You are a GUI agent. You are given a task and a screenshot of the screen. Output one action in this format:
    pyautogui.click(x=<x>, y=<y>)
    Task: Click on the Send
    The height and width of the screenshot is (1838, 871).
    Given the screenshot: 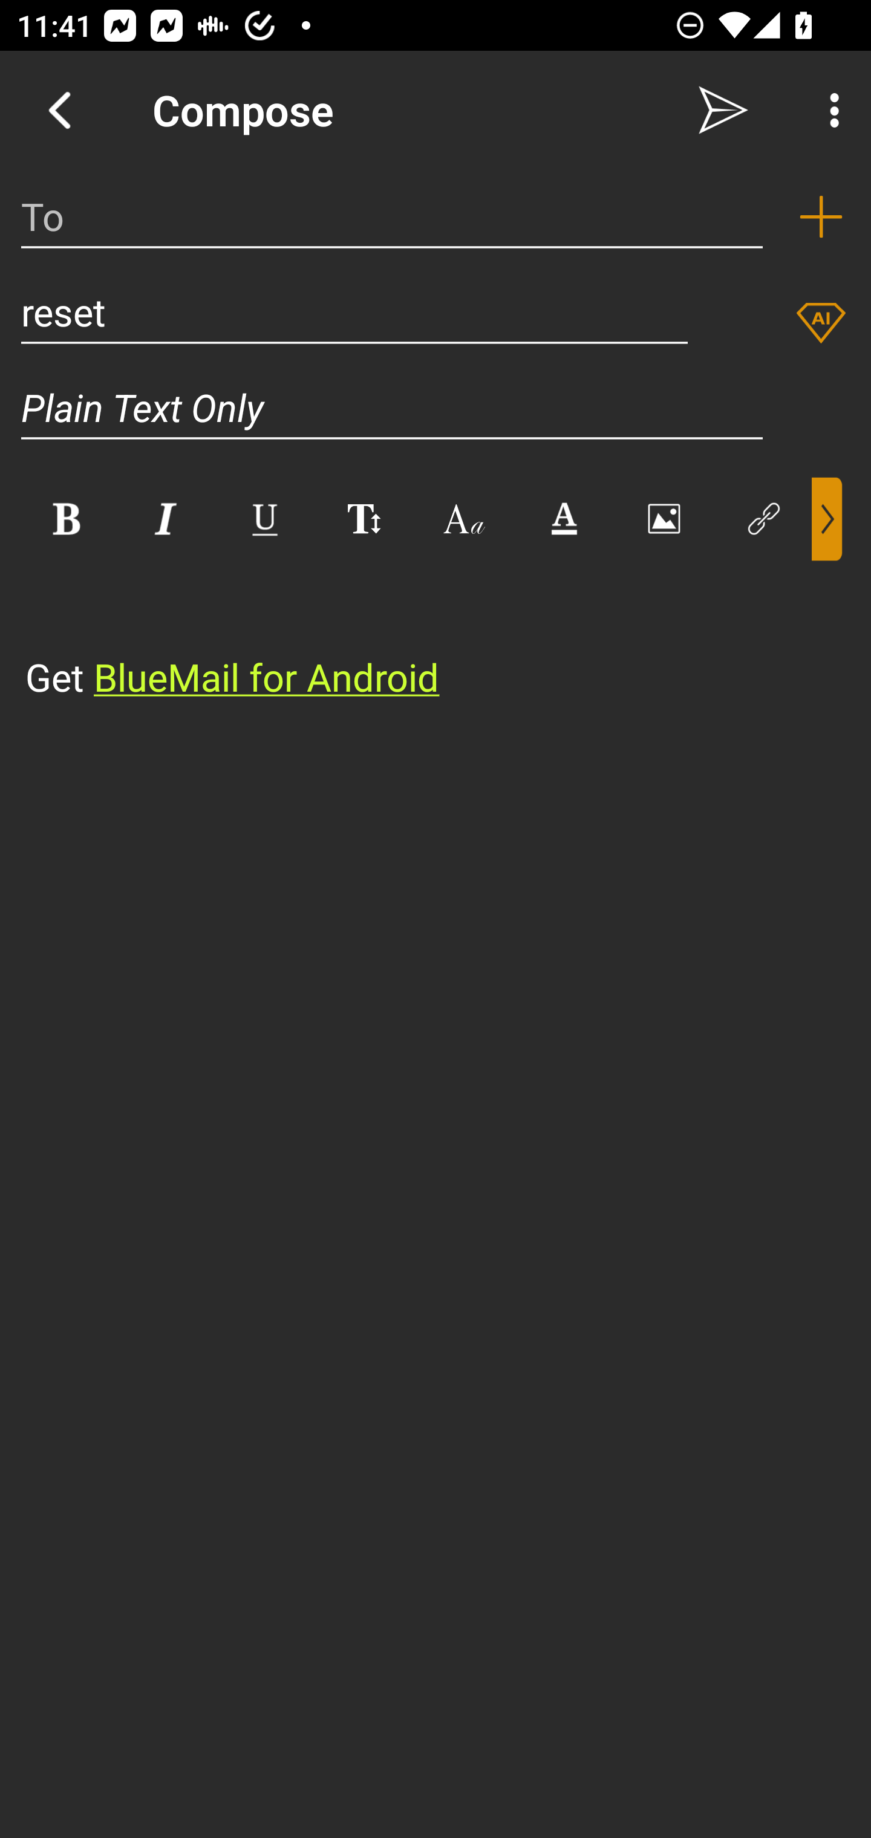 What is the action you would take?
    pyautogui.click(x=723, y=110)
    